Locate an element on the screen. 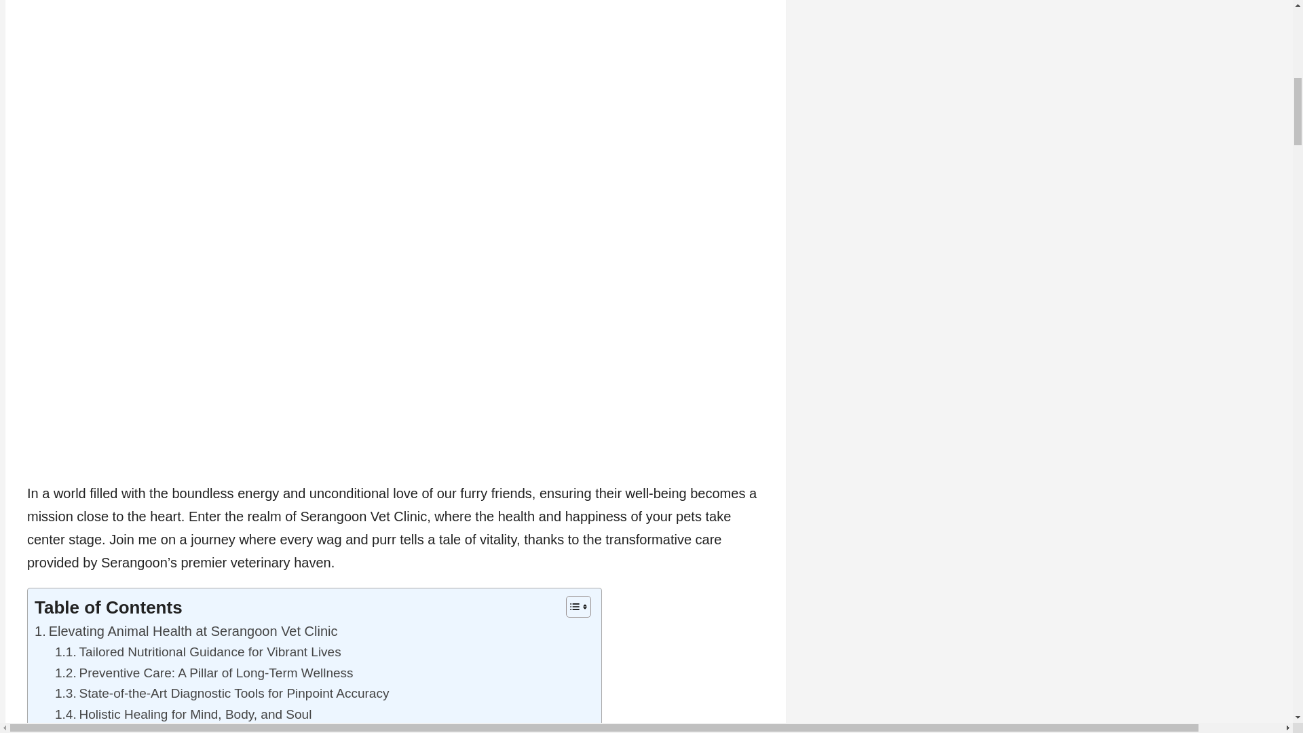  Holistic Healing for Mind, Body, and Soul is located at coordinates (183, 714).